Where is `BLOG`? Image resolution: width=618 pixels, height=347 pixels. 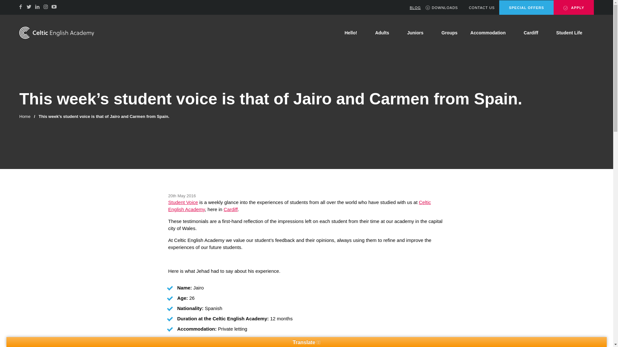 BLOG is located at coordinates (412, 8).